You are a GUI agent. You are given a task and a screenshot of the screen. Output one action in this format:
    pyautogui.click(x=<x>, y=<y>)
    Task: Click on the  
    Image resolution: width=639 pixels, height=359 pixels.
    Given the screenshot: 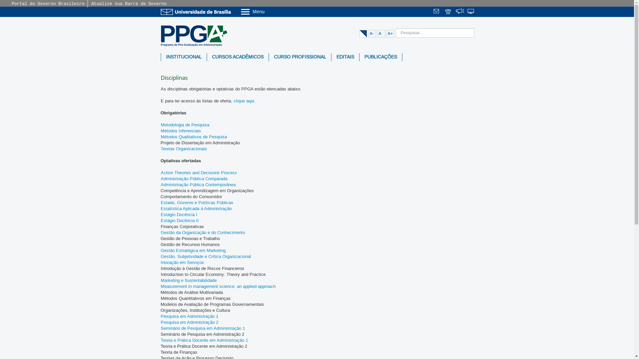 What is the action you would take?
    pyautogui.click(x=449, y=12)
    